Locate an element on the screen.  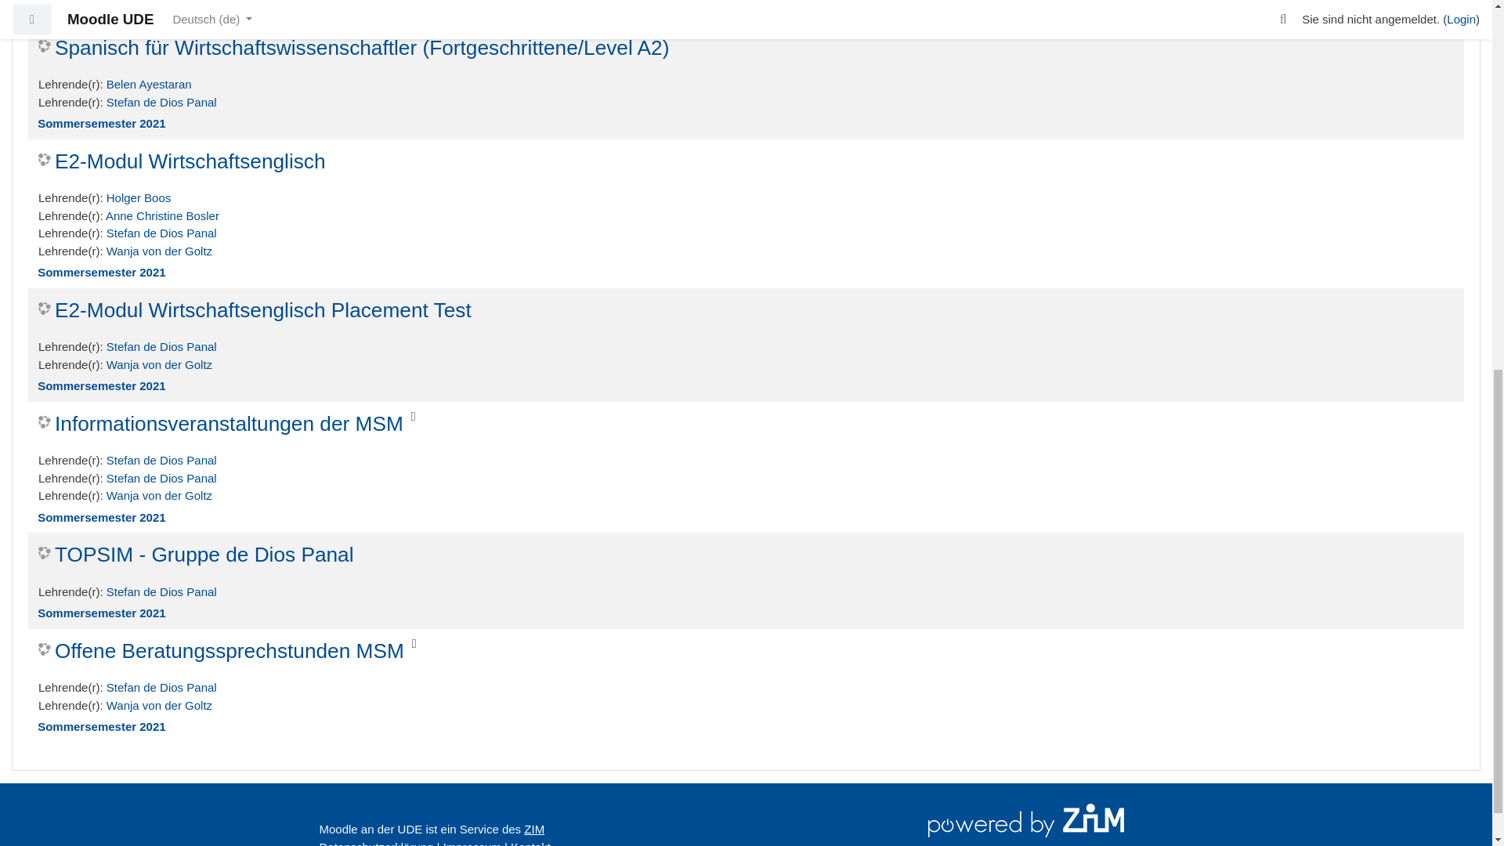
Sommersemester 2021 is located at coordinates (102, 124).